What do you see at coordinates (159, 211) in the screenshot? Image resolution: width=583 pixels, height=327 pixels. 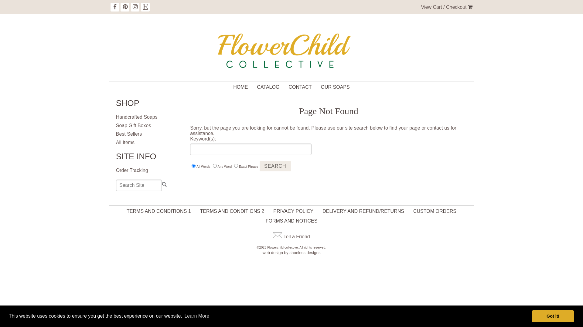 I see `TERMS AND CONDITIONS 1` at bounding box center [159, 211].